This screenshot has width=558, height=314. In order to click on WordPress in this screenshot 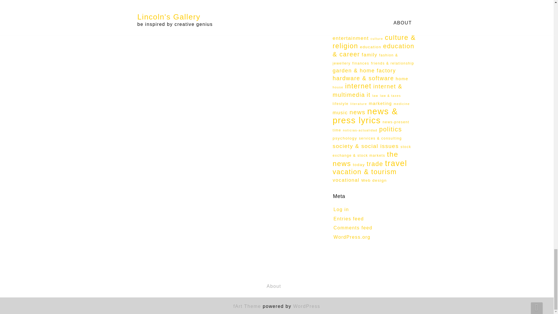, I will do `click(307, 306)`.